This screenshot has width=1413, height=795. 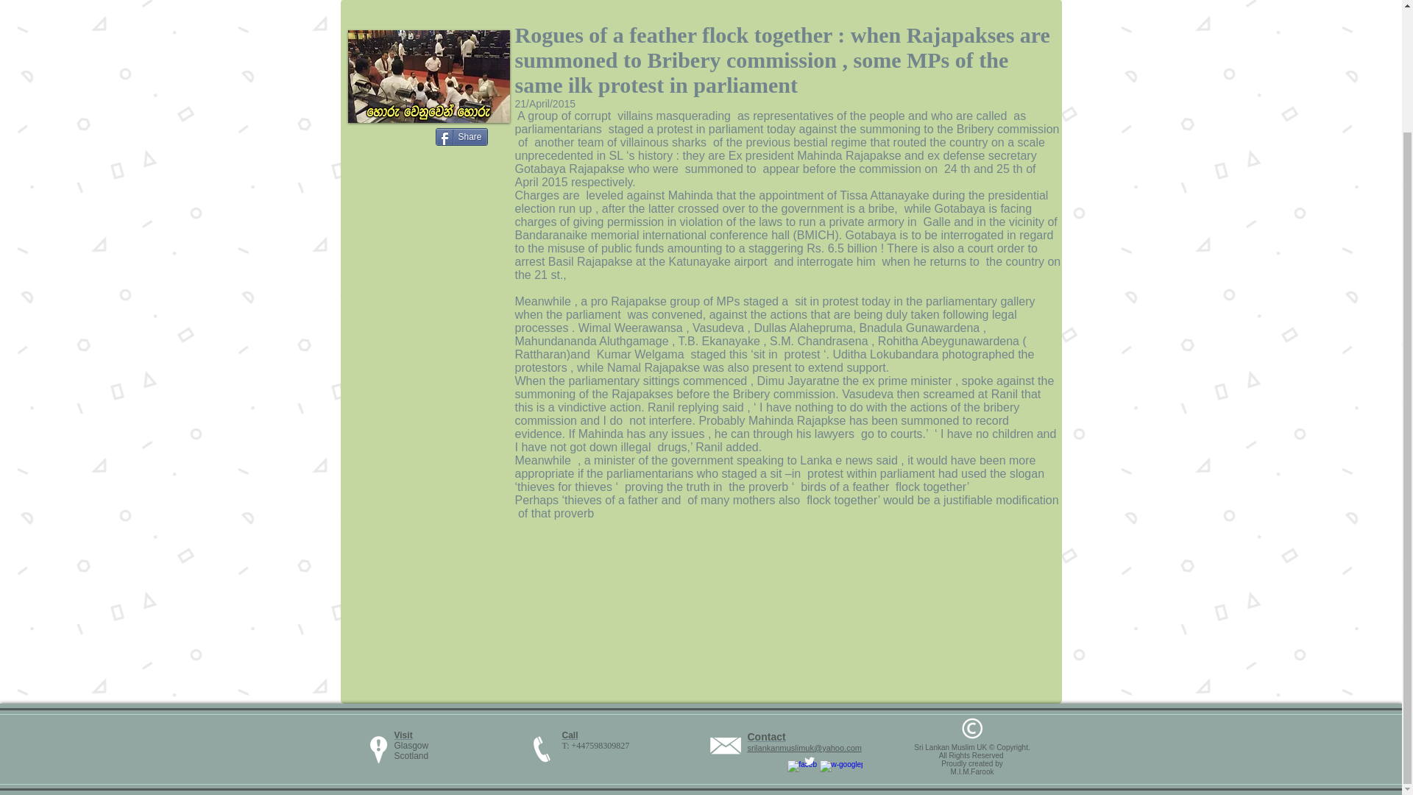 I want to click on Share, so click(x=461, y=136).